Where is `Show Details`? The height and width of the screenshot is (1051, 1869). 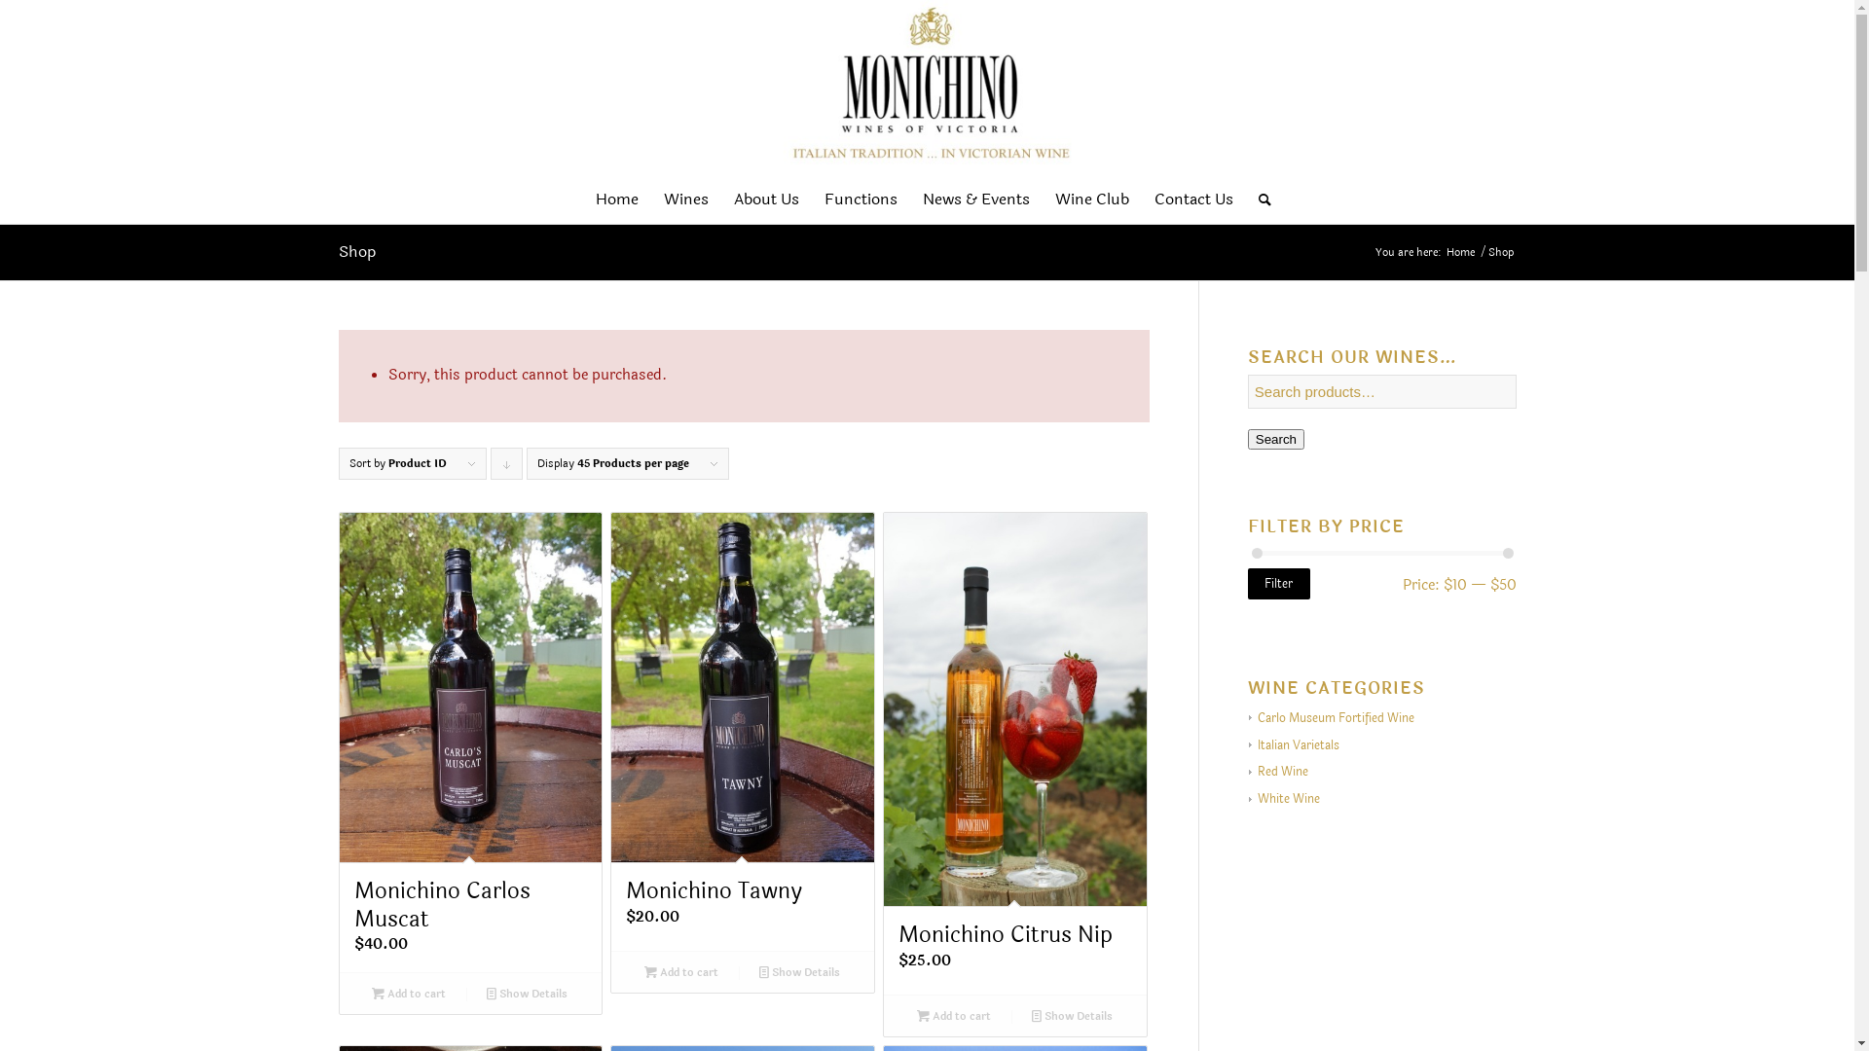 Show Details is located at coordinates (528, 994).